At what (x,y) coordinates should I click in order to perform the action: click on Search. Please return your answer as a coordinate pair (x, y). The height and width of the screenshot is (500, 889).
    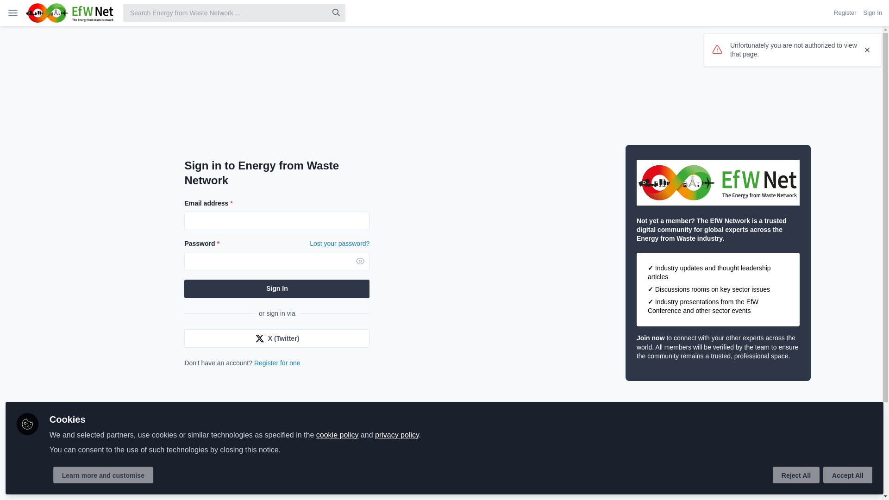
    Looking at the image, I should click on (336, 12).